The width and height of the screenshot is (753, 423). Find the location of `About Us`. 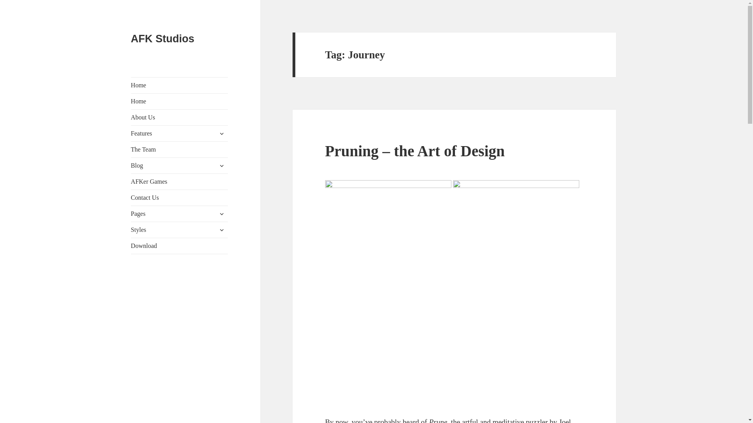

About Us is located at coordinates (180, 117).